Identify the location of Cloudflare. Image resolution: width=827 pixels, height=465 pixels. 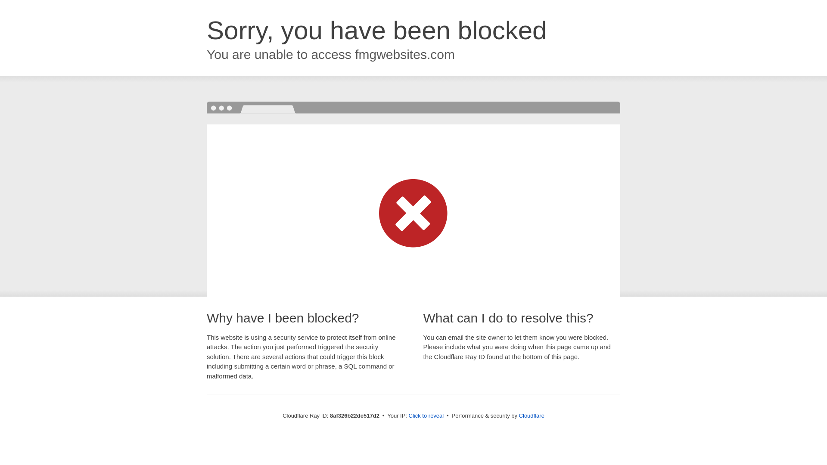
(532, 415).